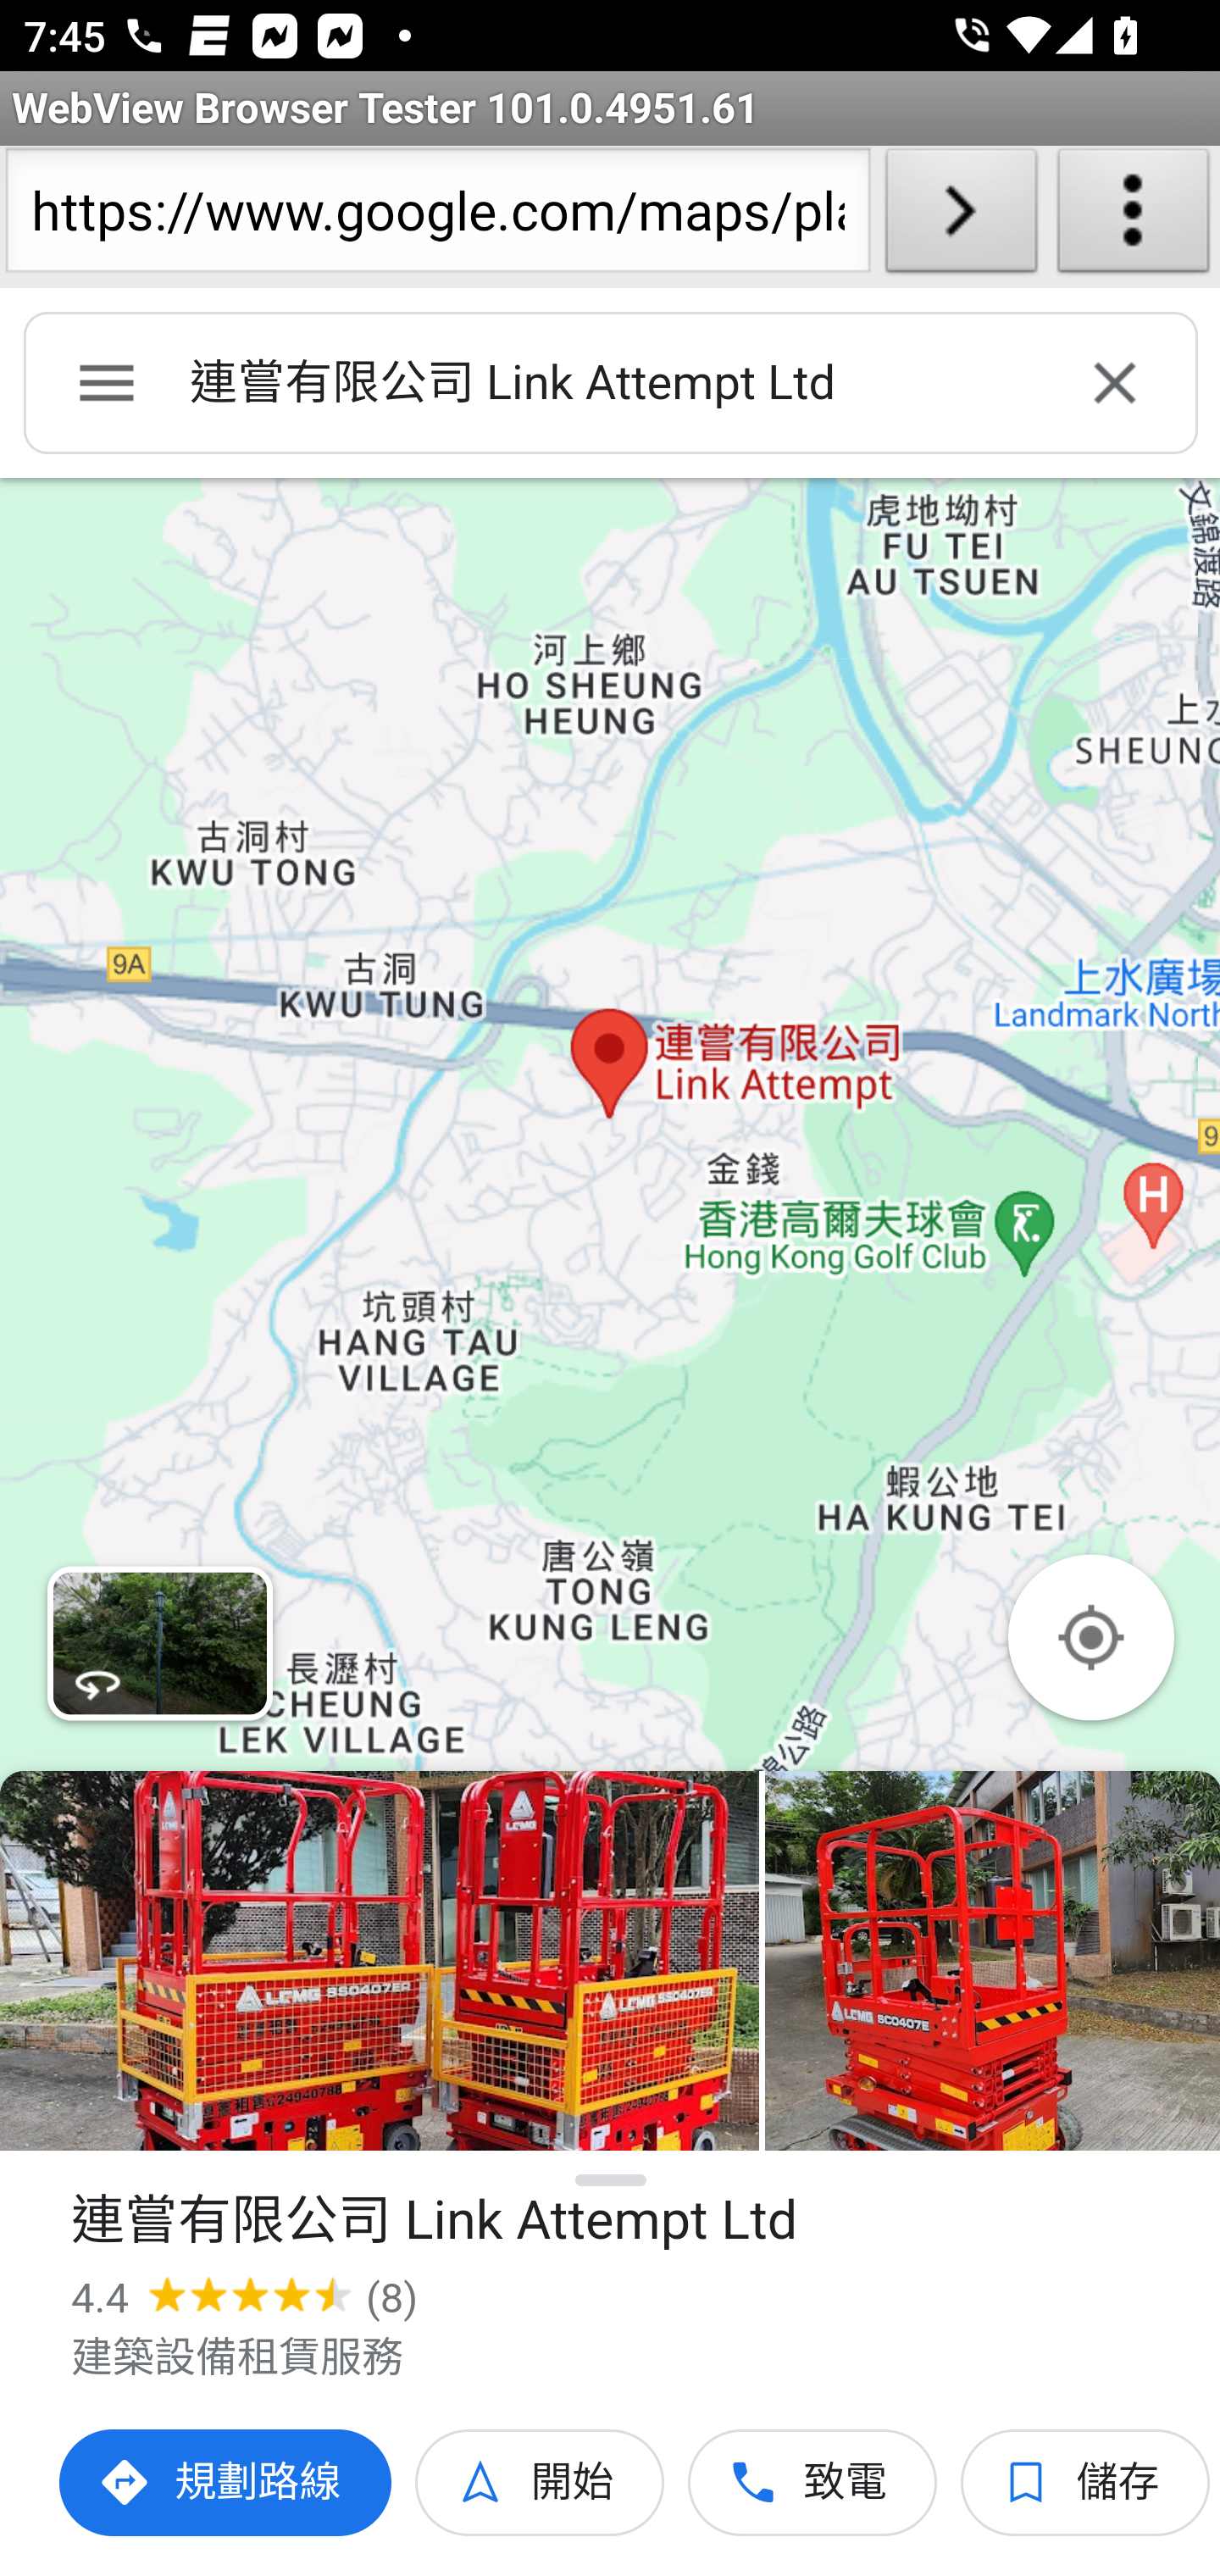 Image resolution: width=1220 pixels, height=2576 pixels. I want to click on 致電「連嘗有限公司 Link Attempt Ltd」  致電, so click(813, 2483).